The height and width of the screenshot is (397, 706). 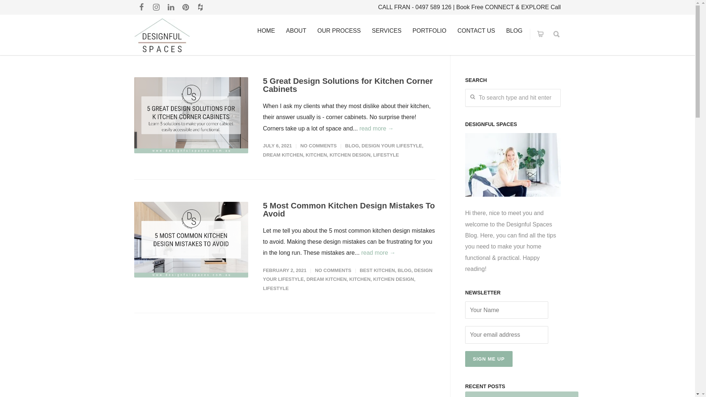 What do you see at coordinates (352, 146) in the screenshot?
I see `BLOG` at bounding box center [352, 146].